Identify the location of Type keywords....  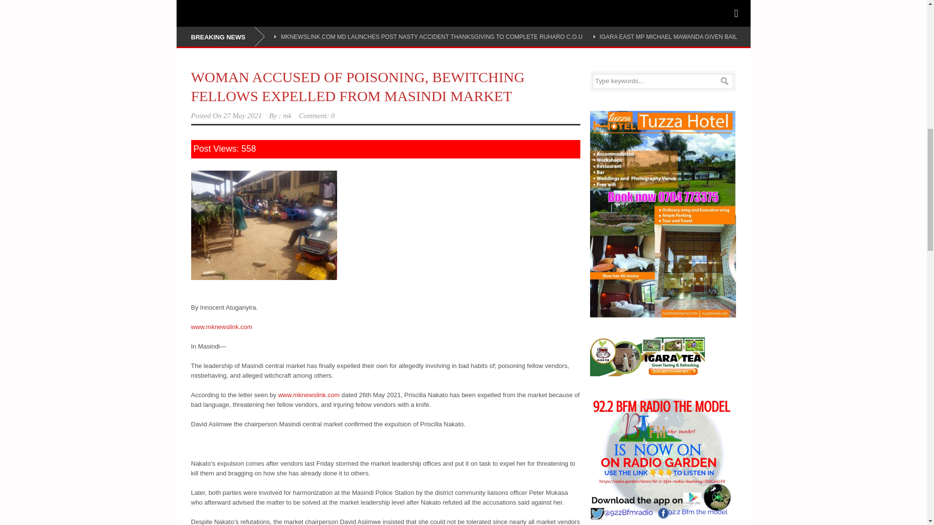
(663, 81).